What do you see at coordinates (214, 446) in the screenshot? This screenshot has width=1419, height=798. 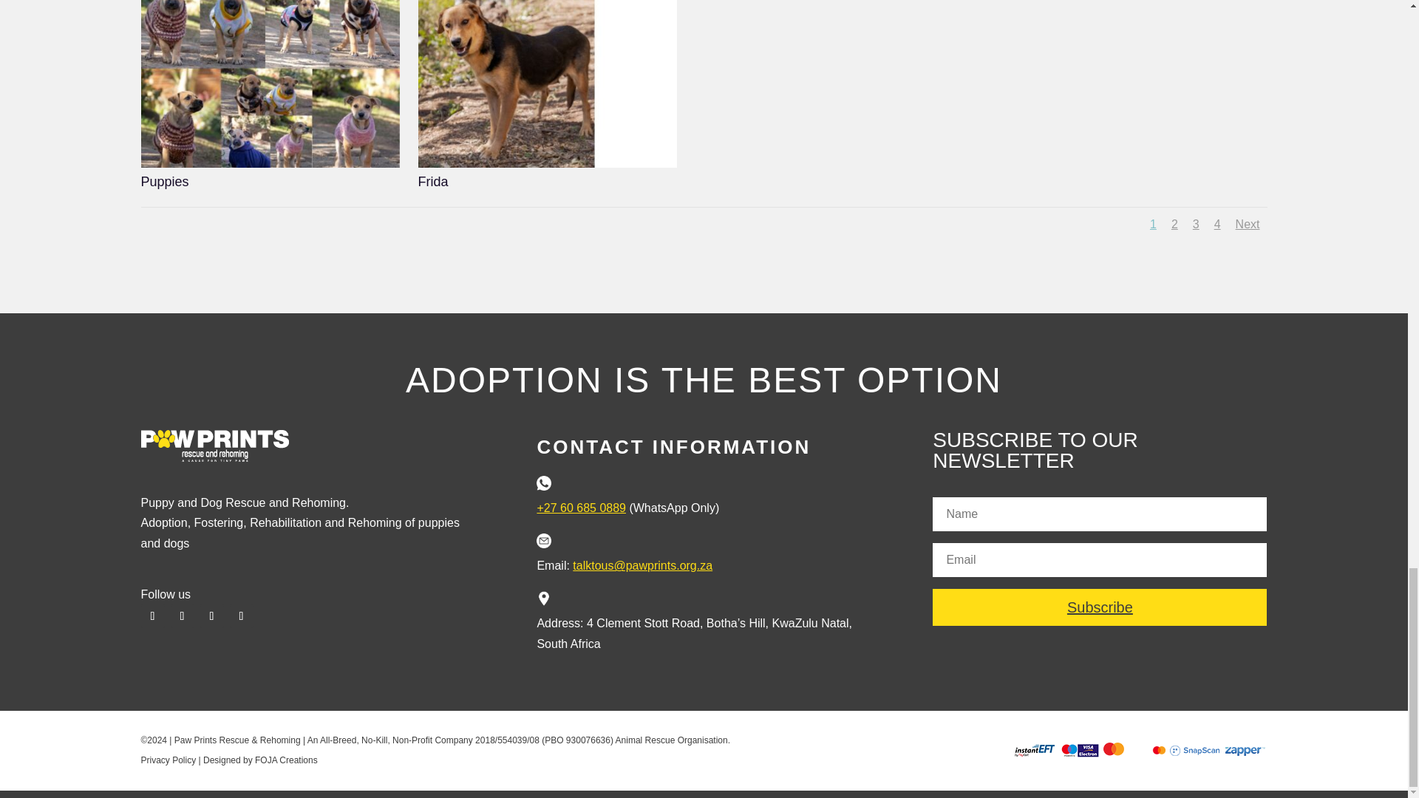 I see `logo white hor200` at bounding box center [214, 446].